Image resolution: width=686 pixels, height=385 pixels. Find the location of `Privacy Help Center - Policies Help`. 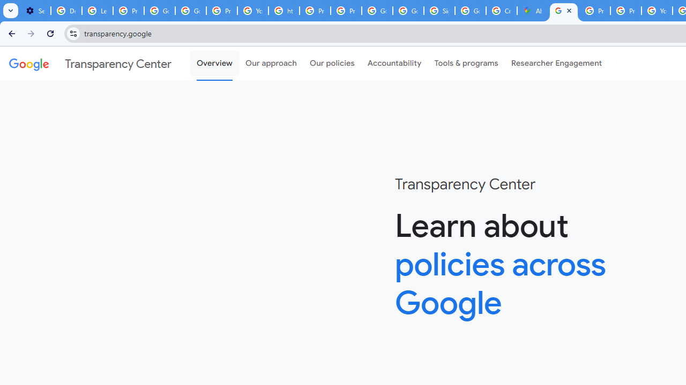

Privacy Help Center - Policies Help is located at coordinates (626, 11).